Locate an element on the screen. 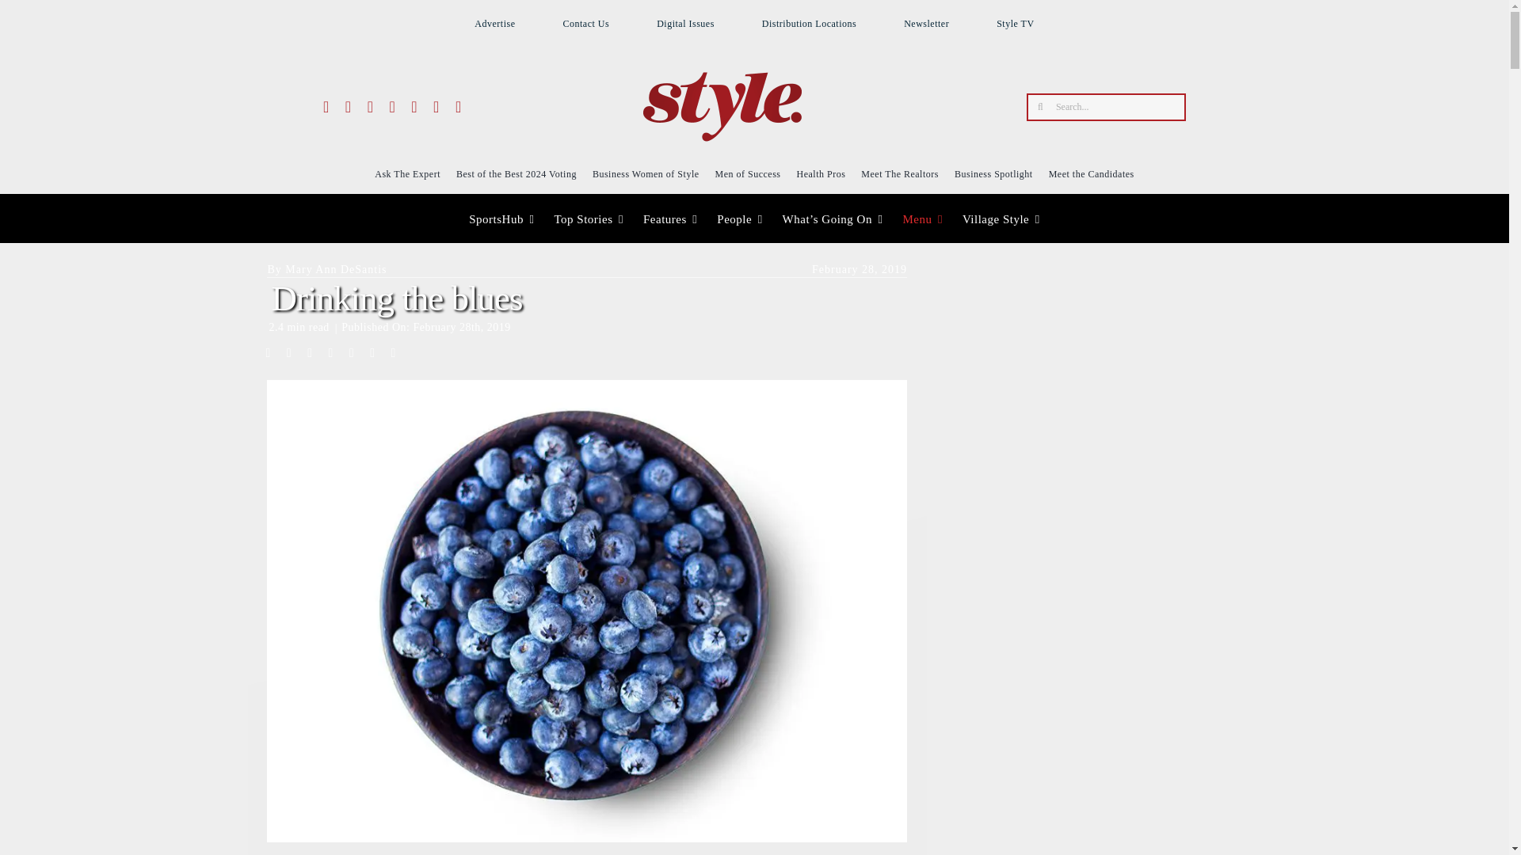  Business Spotlight is located at coordinates (993, 173).